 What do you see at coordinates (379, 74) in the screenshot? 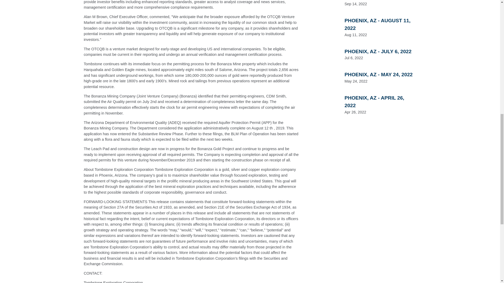
I see `PHOENIX, AZ - MAY 24, 2022` at bounding box center [379, 74].